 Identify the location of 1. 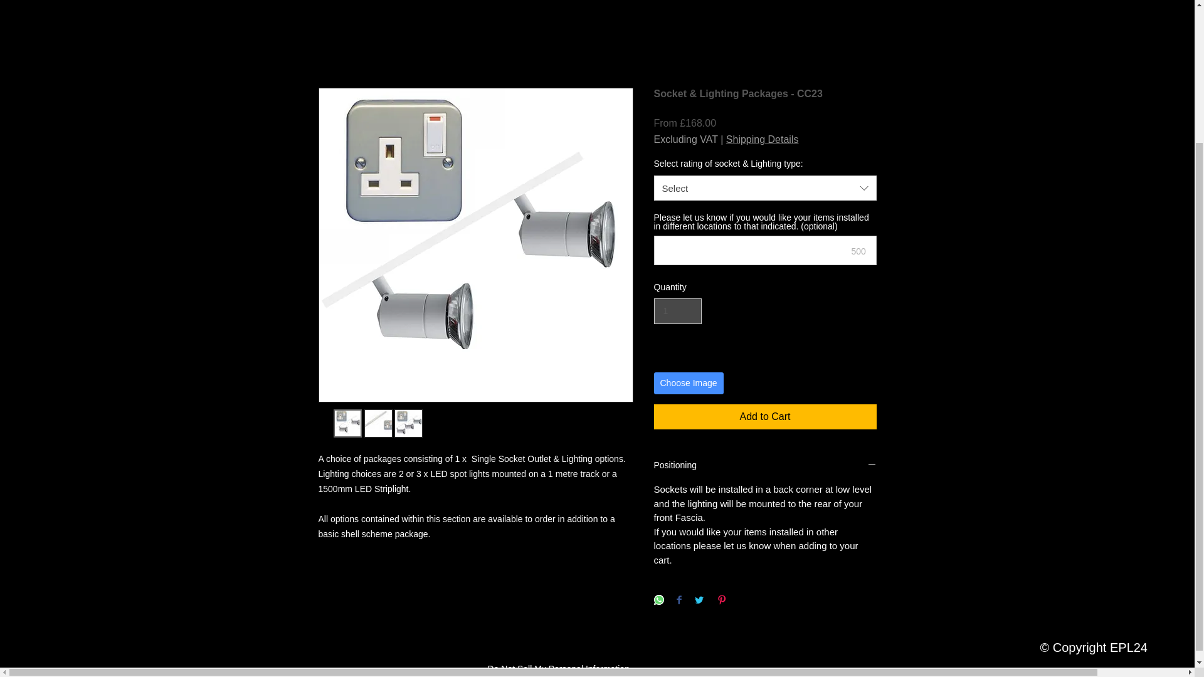
(677, 311).